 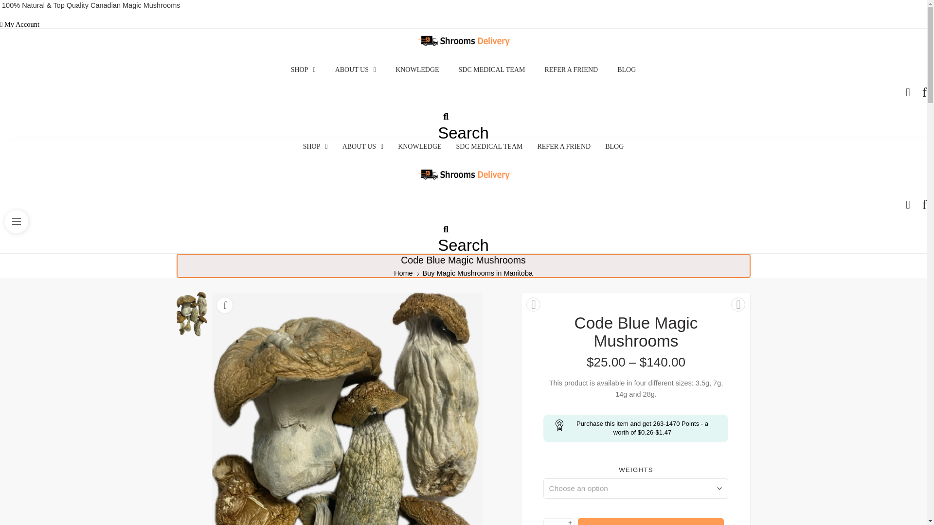 What do you see at coordinates (403, 273) in the screenshot?
I see `Home` at bounding box center [403, 273].